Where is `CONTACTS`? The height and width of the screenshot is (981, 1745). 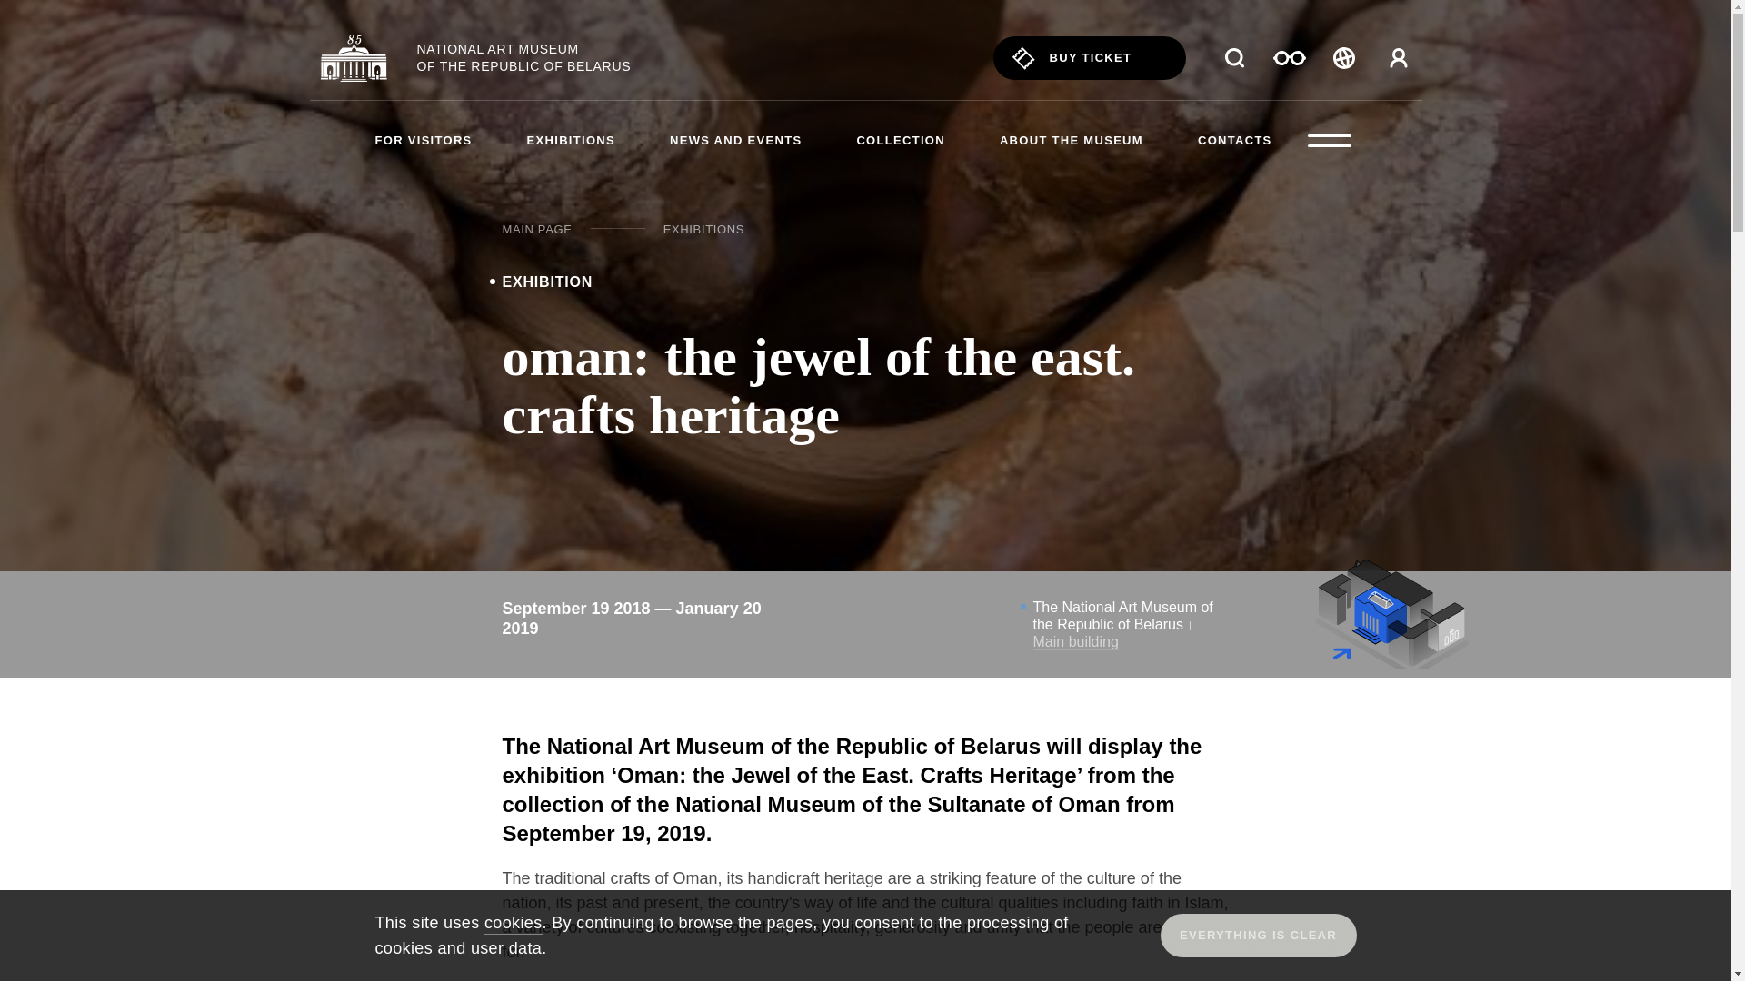 CONTACTS is located at coordinates (1234, 140).